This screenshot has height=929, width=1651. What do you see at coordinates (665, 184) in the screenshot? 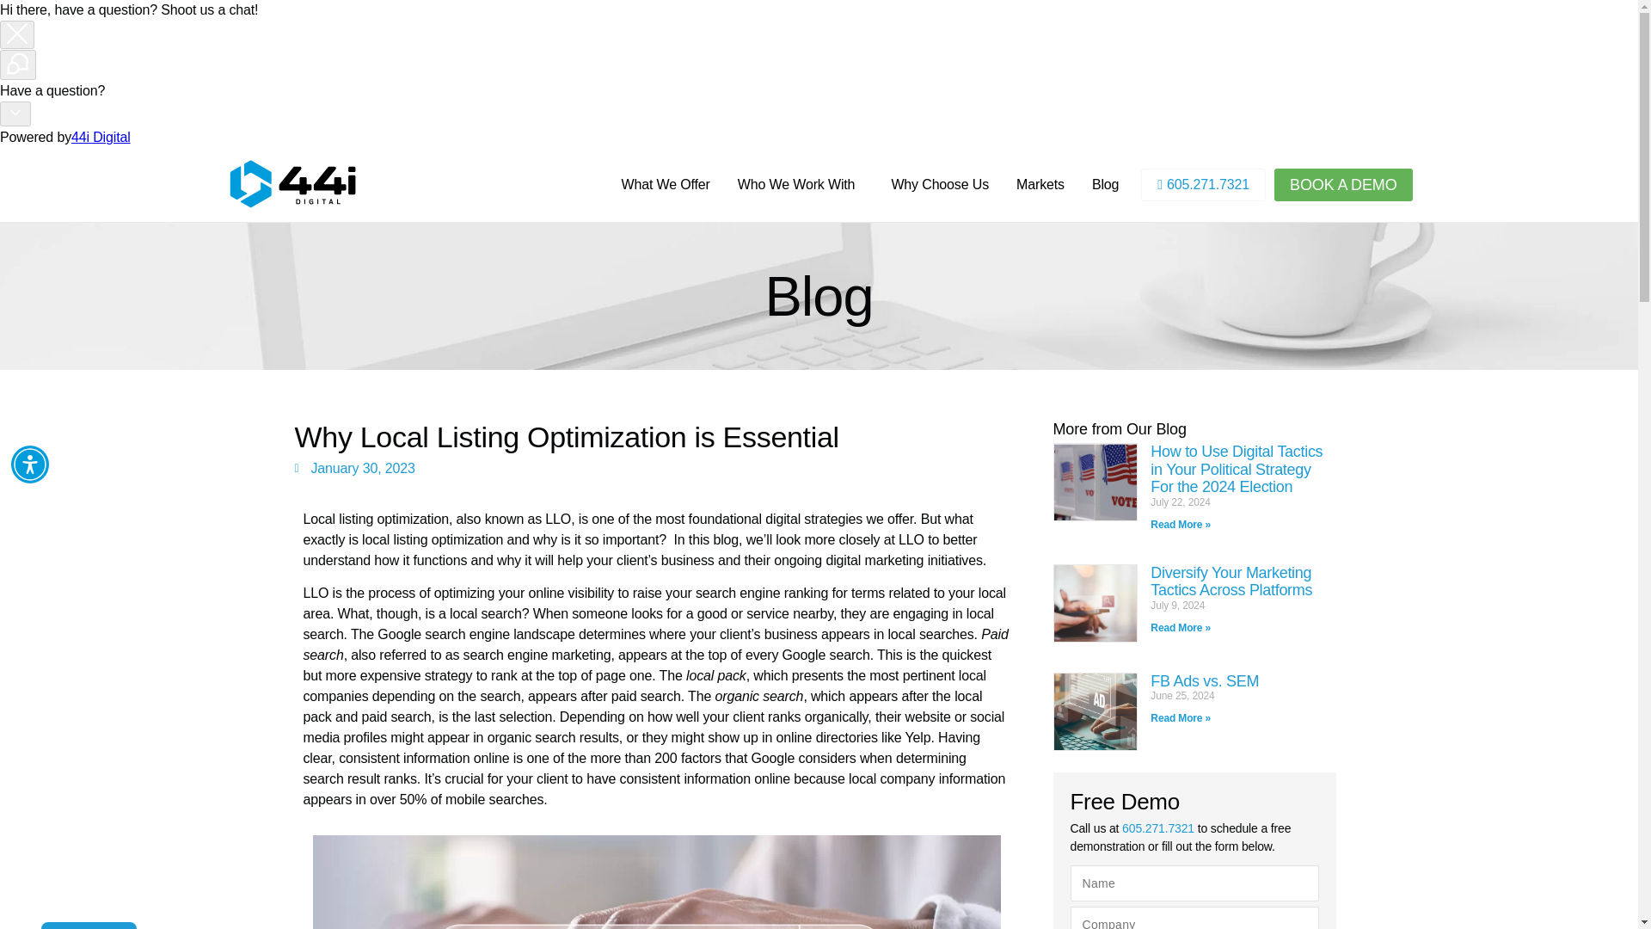
I see `What We Offer` at bounding box center [665, 184].